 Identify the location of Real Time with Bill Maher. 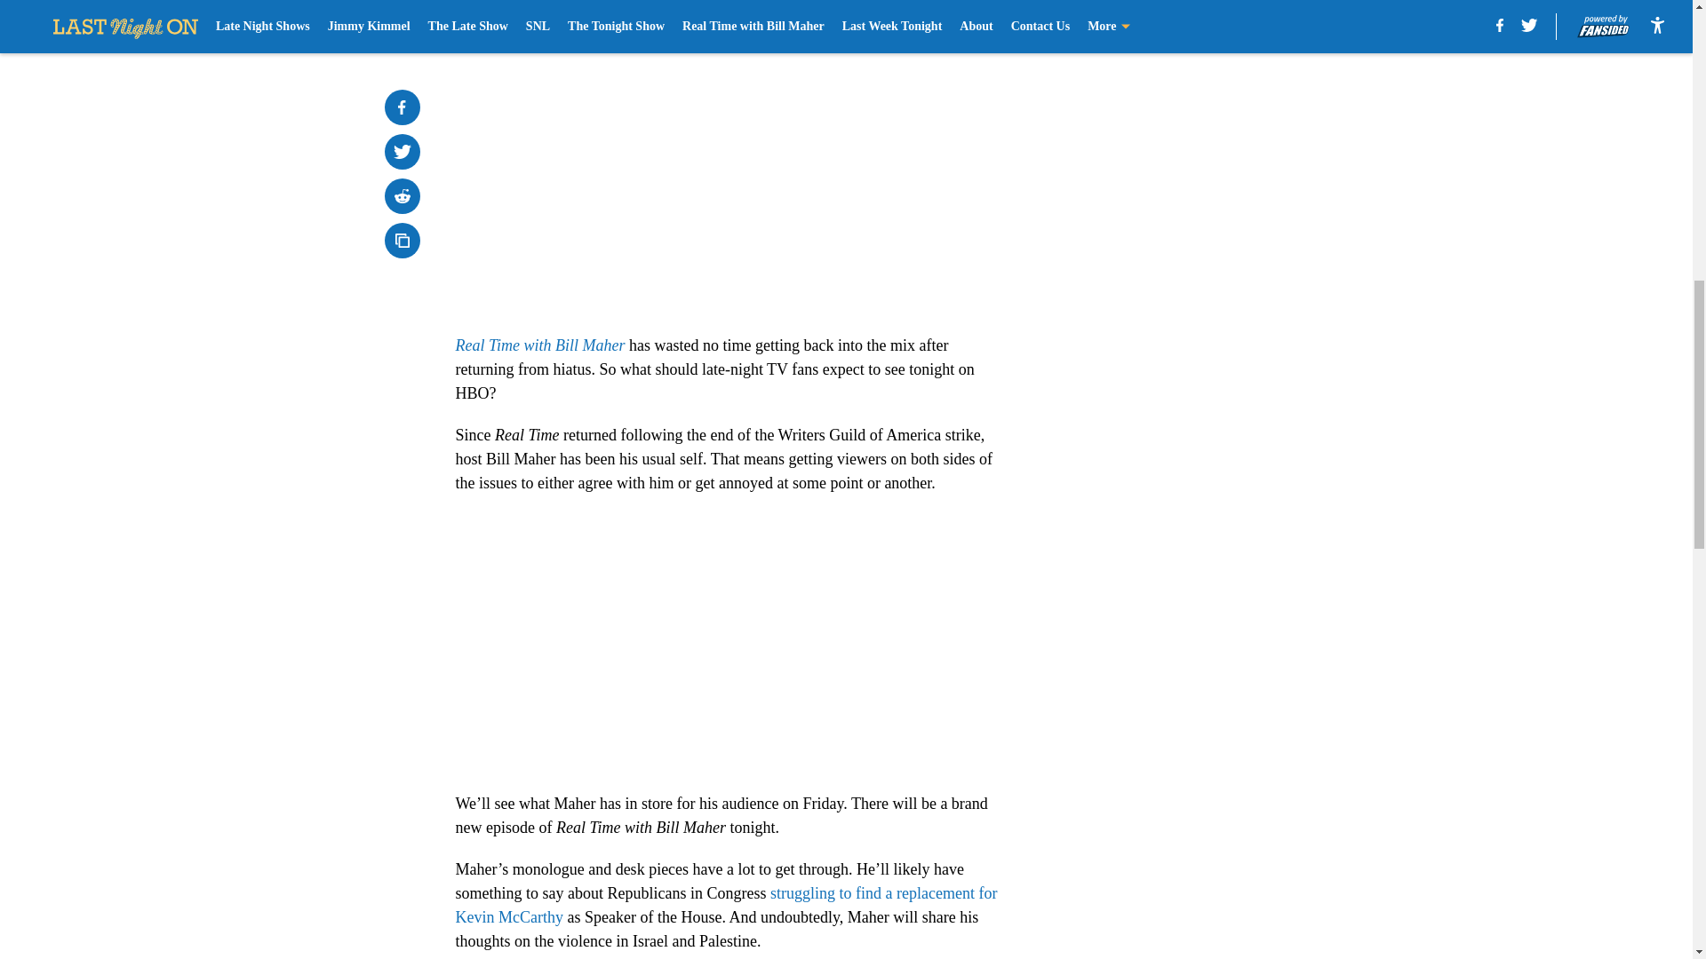
(539, 345).